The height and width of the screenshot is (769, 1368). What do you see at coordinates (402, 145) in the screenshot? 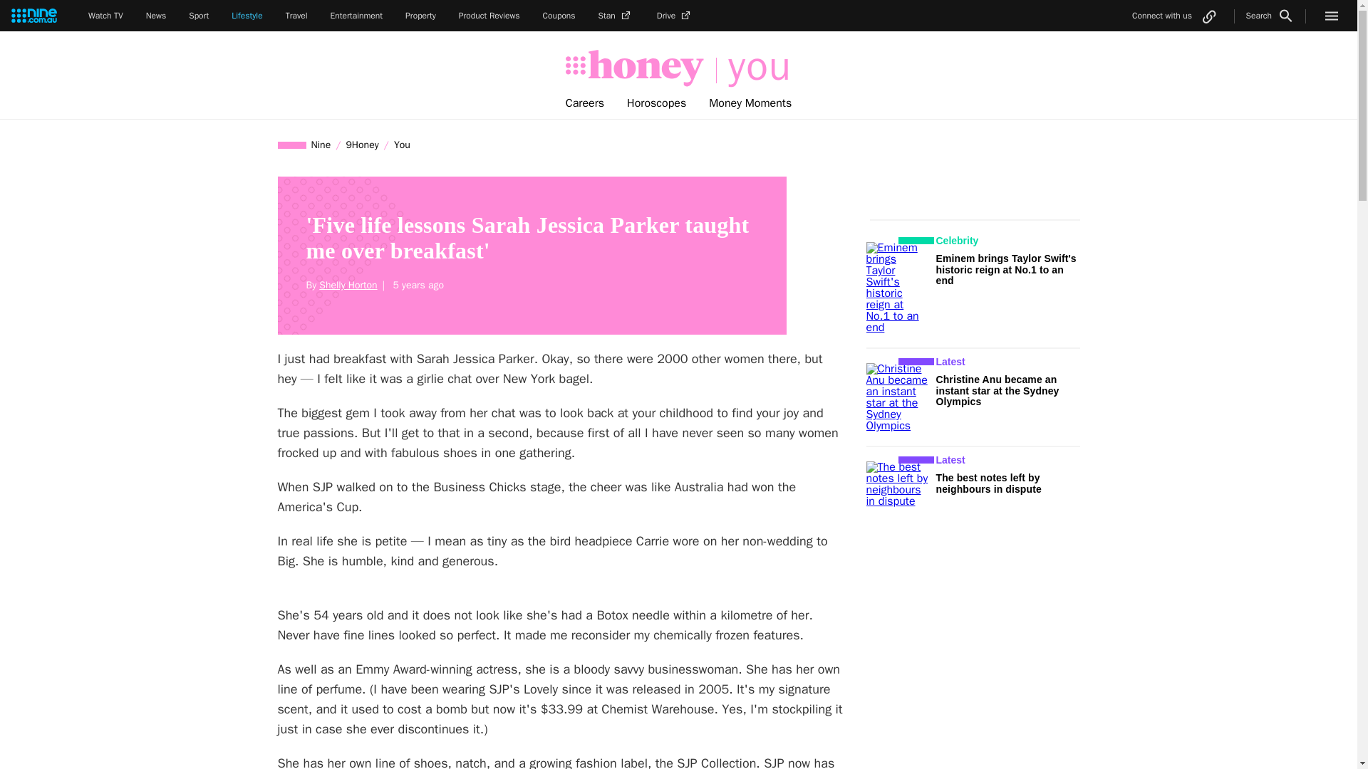
I see `You` at bounding box center [402, 145].